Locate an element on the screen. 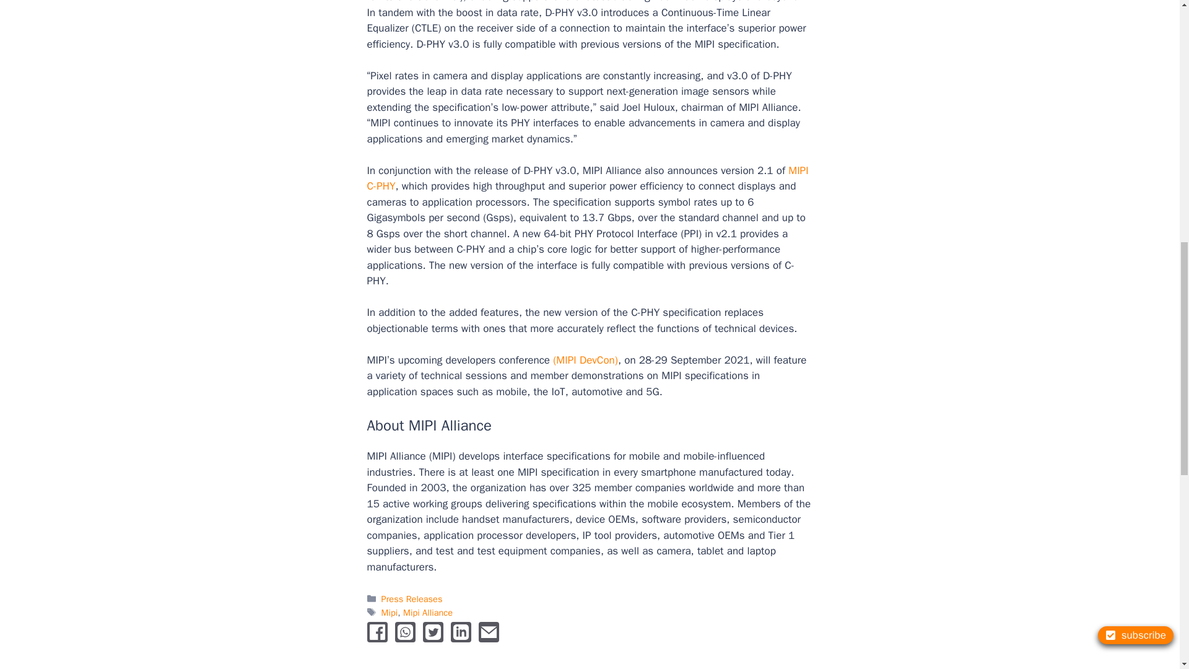  Mipi is located at coordinates (390, 612).